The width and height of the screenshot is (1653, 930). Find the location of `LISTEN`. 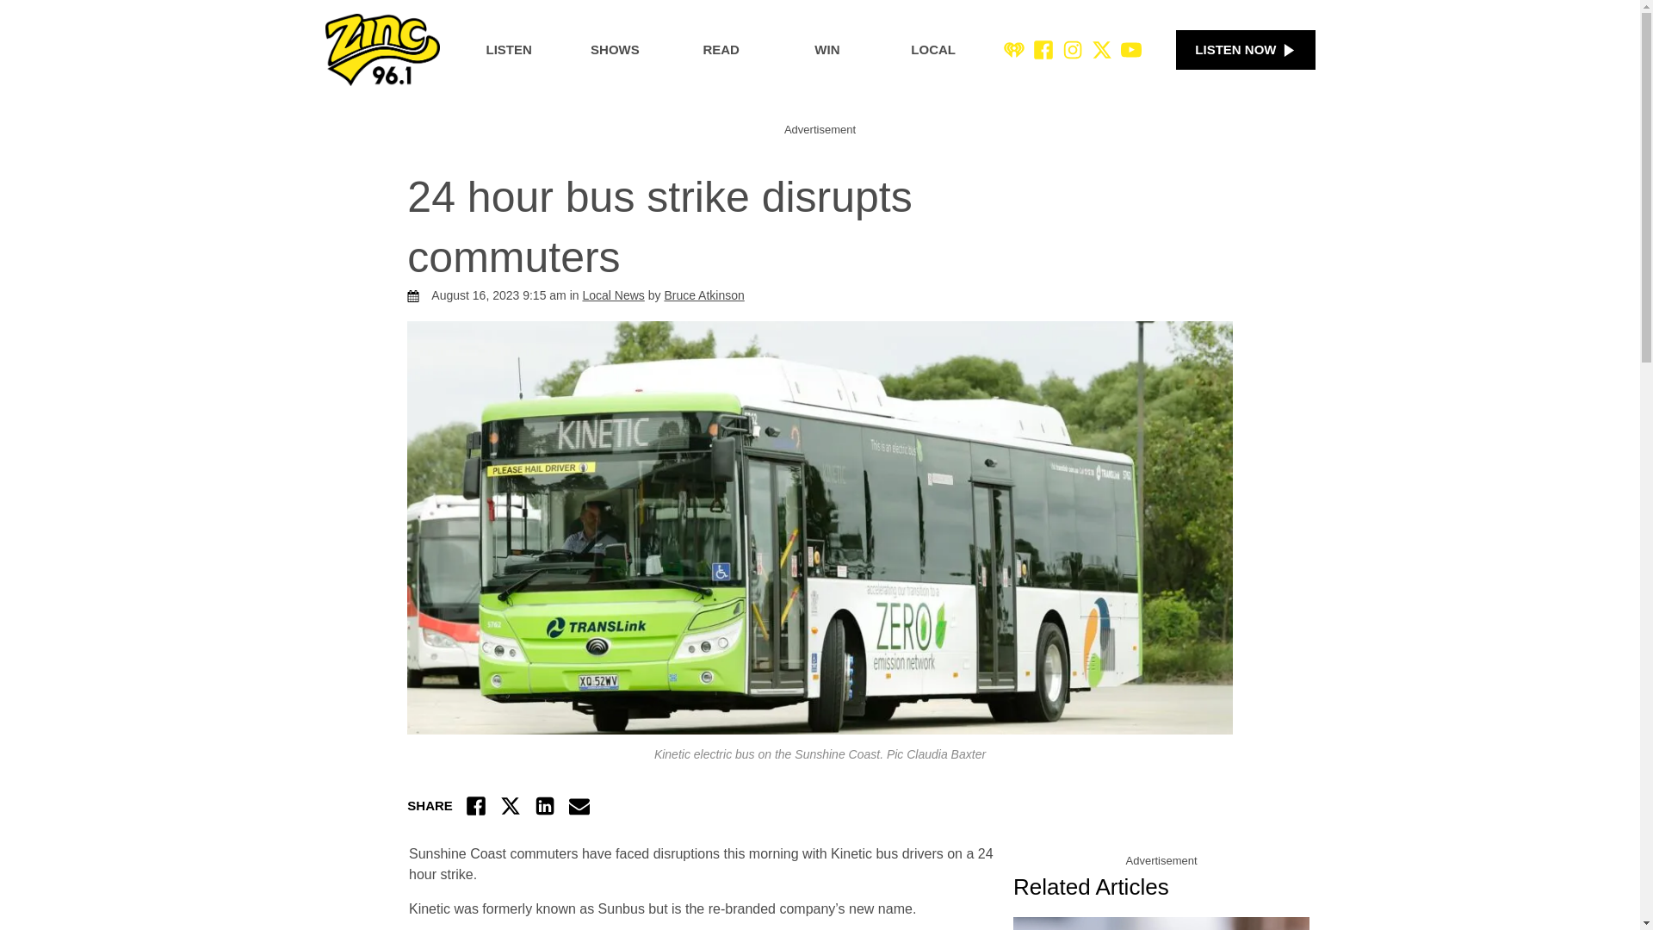

LISTEN is located at coordinates (508, 50).